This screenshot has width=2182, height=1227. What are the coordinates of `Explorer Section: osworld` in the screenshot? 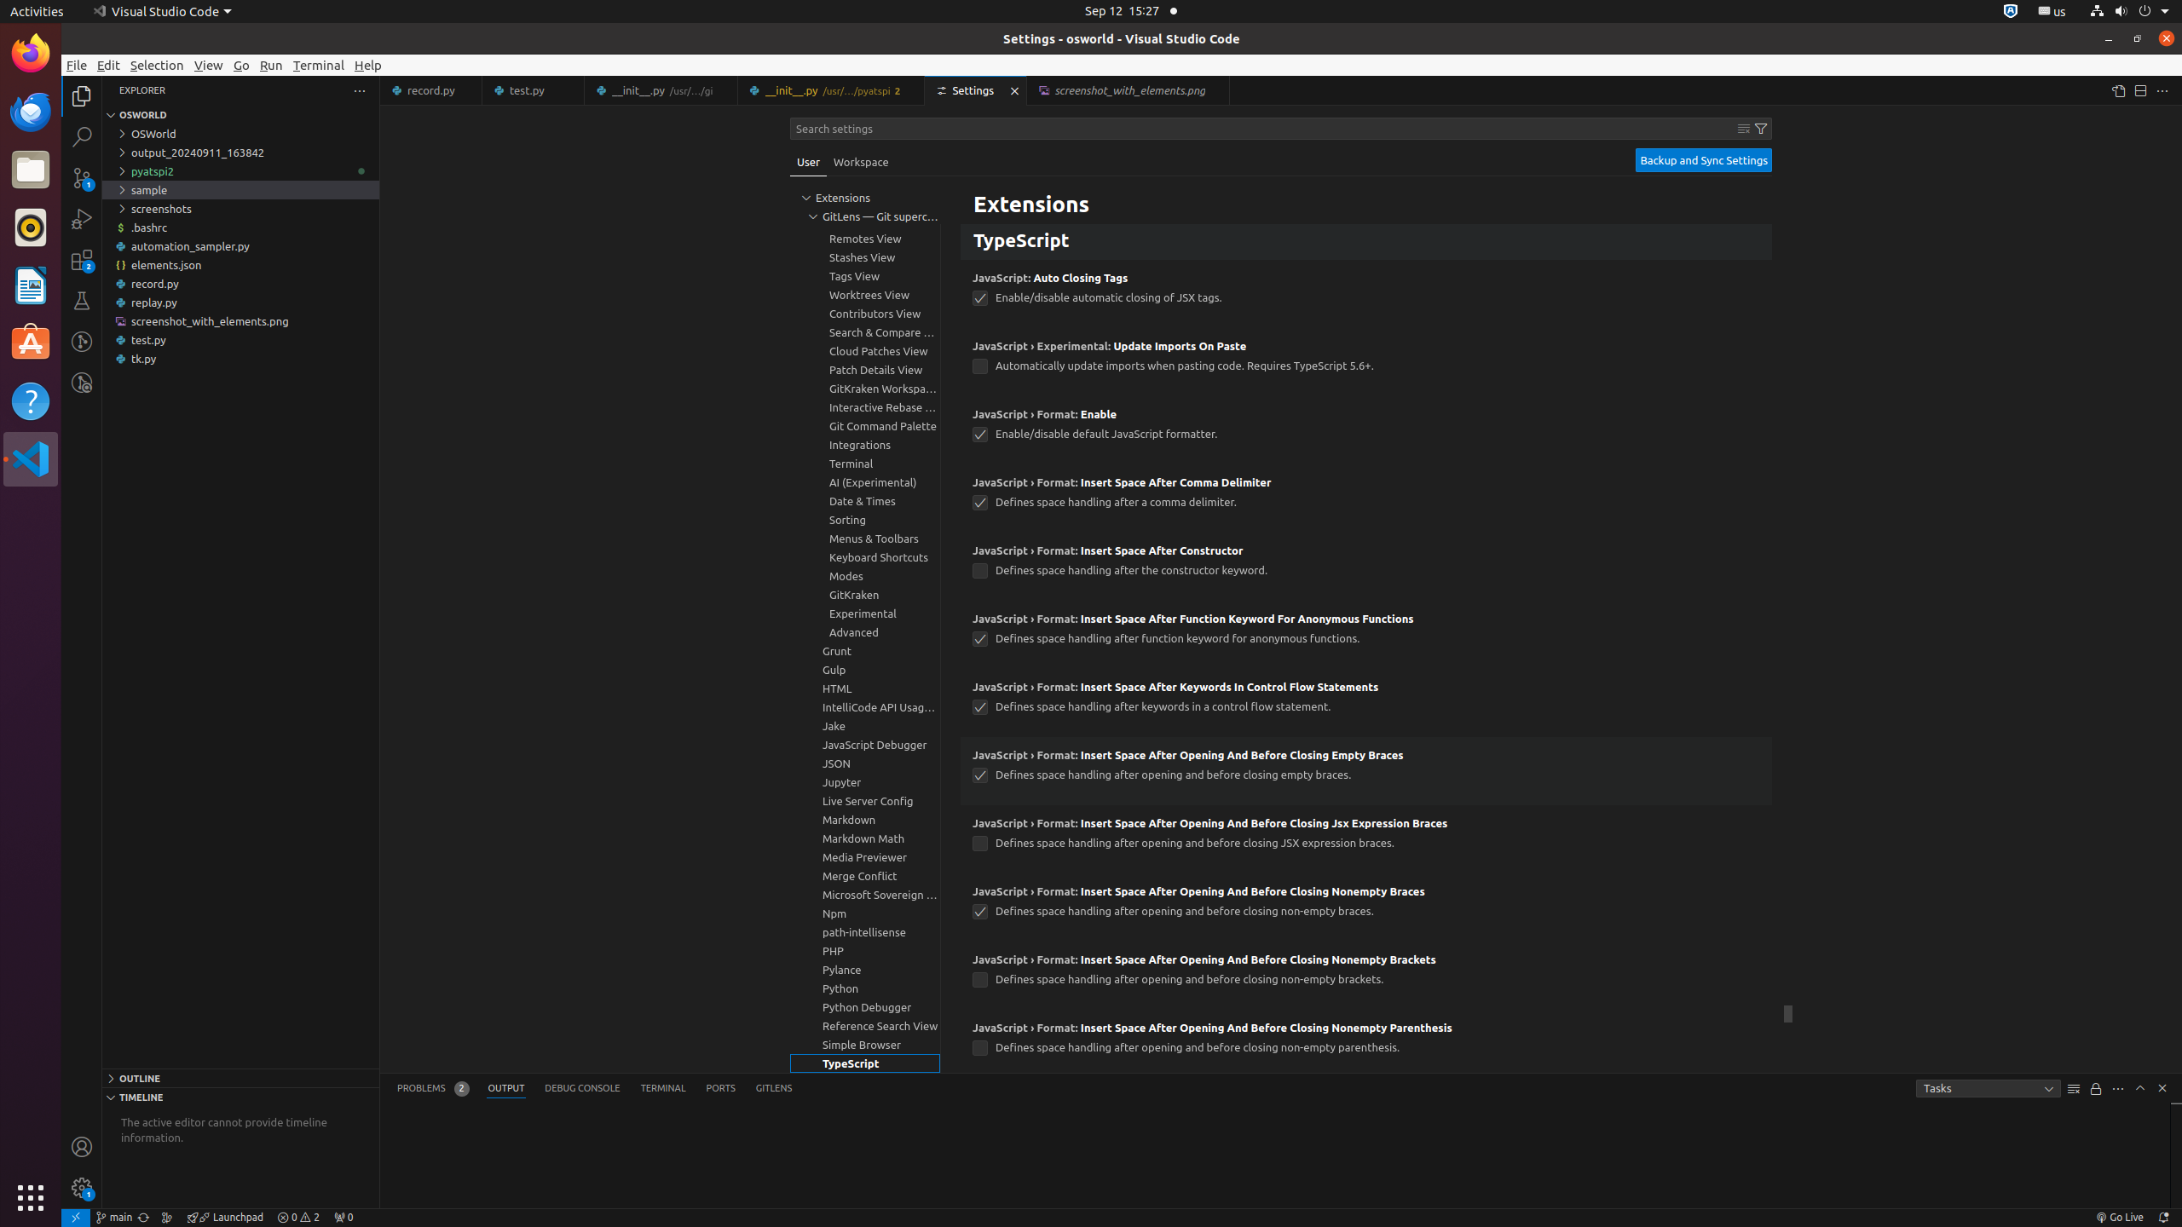 It's located at (240, 115).